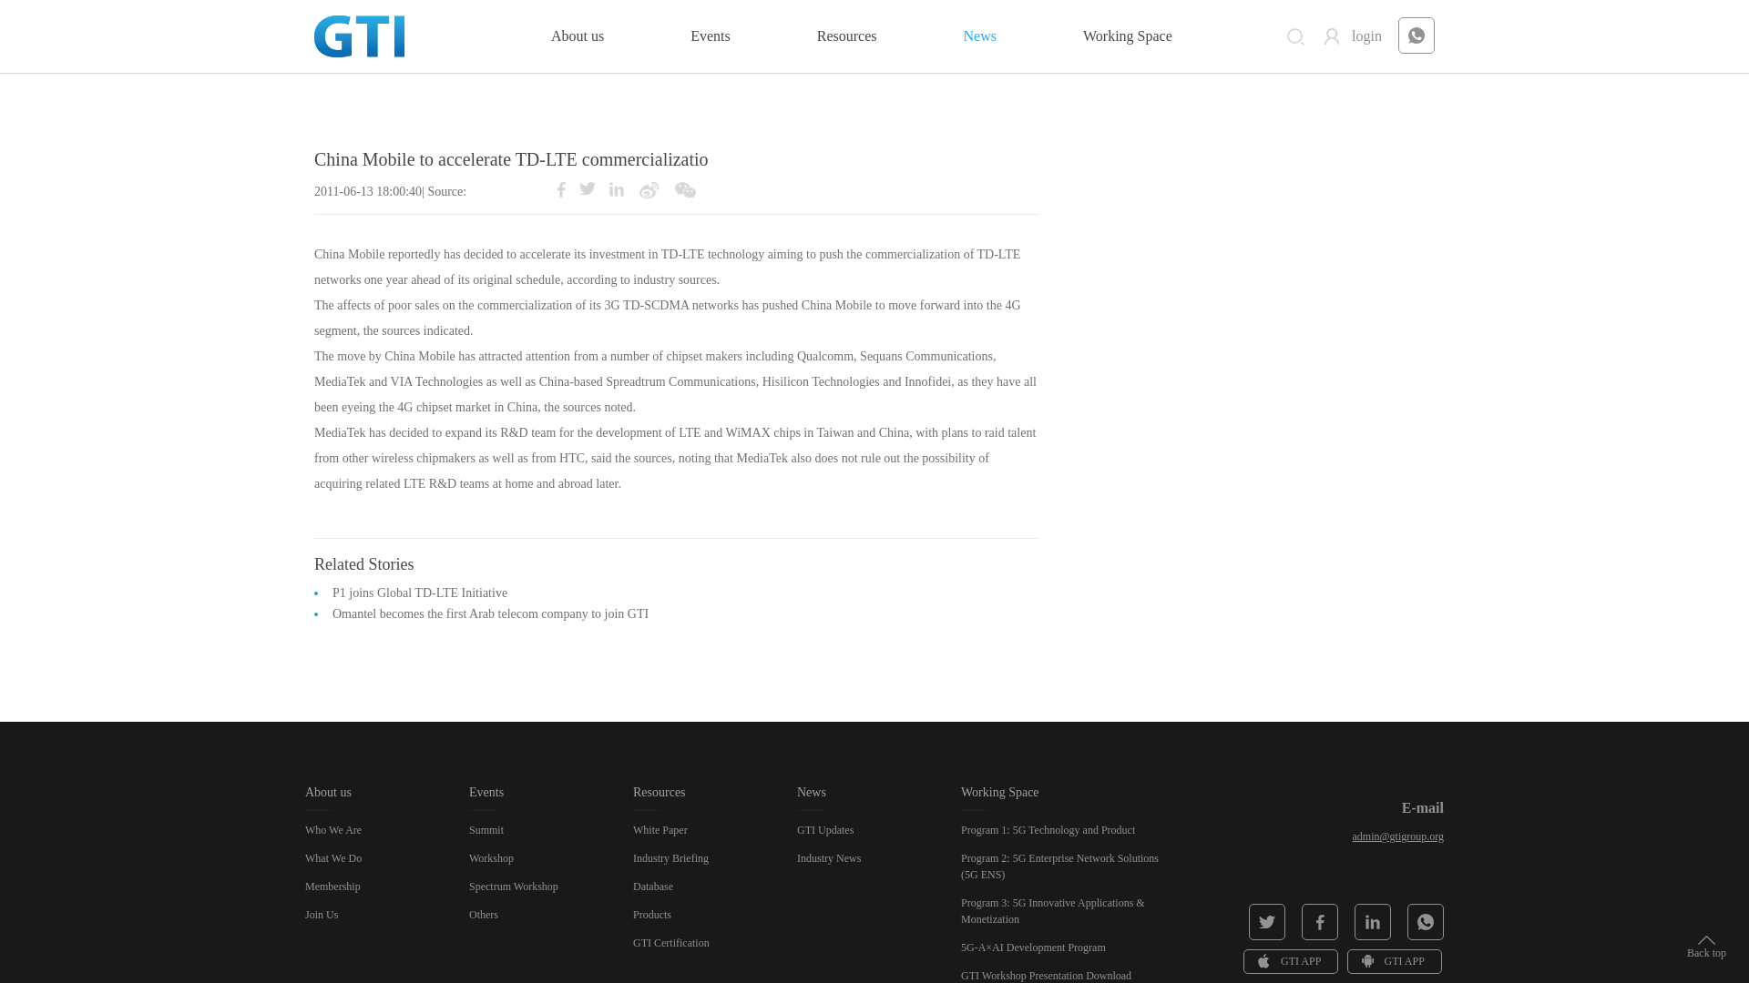  Describe the element at coordinates (419, 592) in the screenshot. I see `P1 joins Global TD-LTE Initiative` at that location.